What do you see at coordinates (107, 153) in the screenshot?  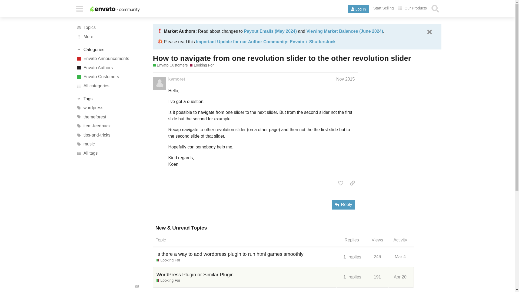 I see `All tags` at bounding box center [107, 153].